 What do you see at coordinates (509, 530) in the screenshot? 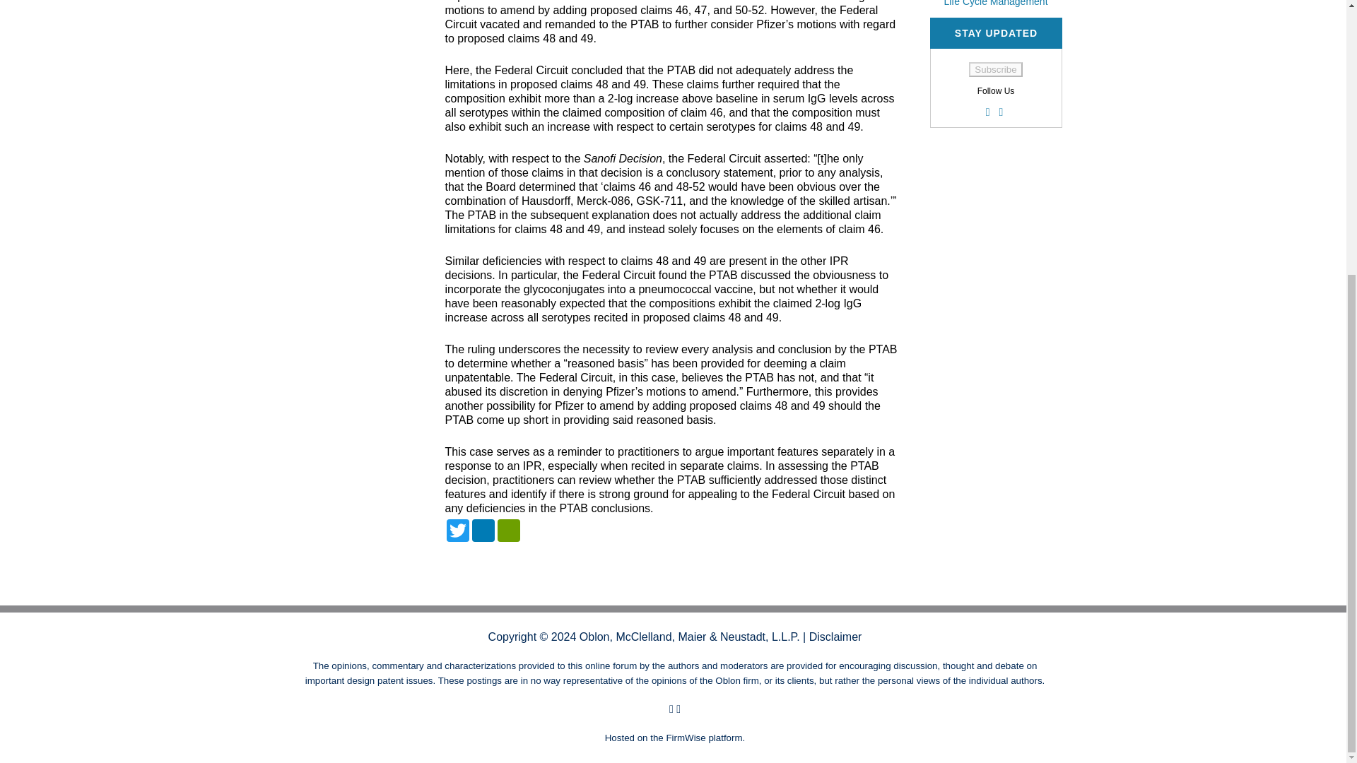
I see `PrintFriendly` at bounding box center [509, 530].